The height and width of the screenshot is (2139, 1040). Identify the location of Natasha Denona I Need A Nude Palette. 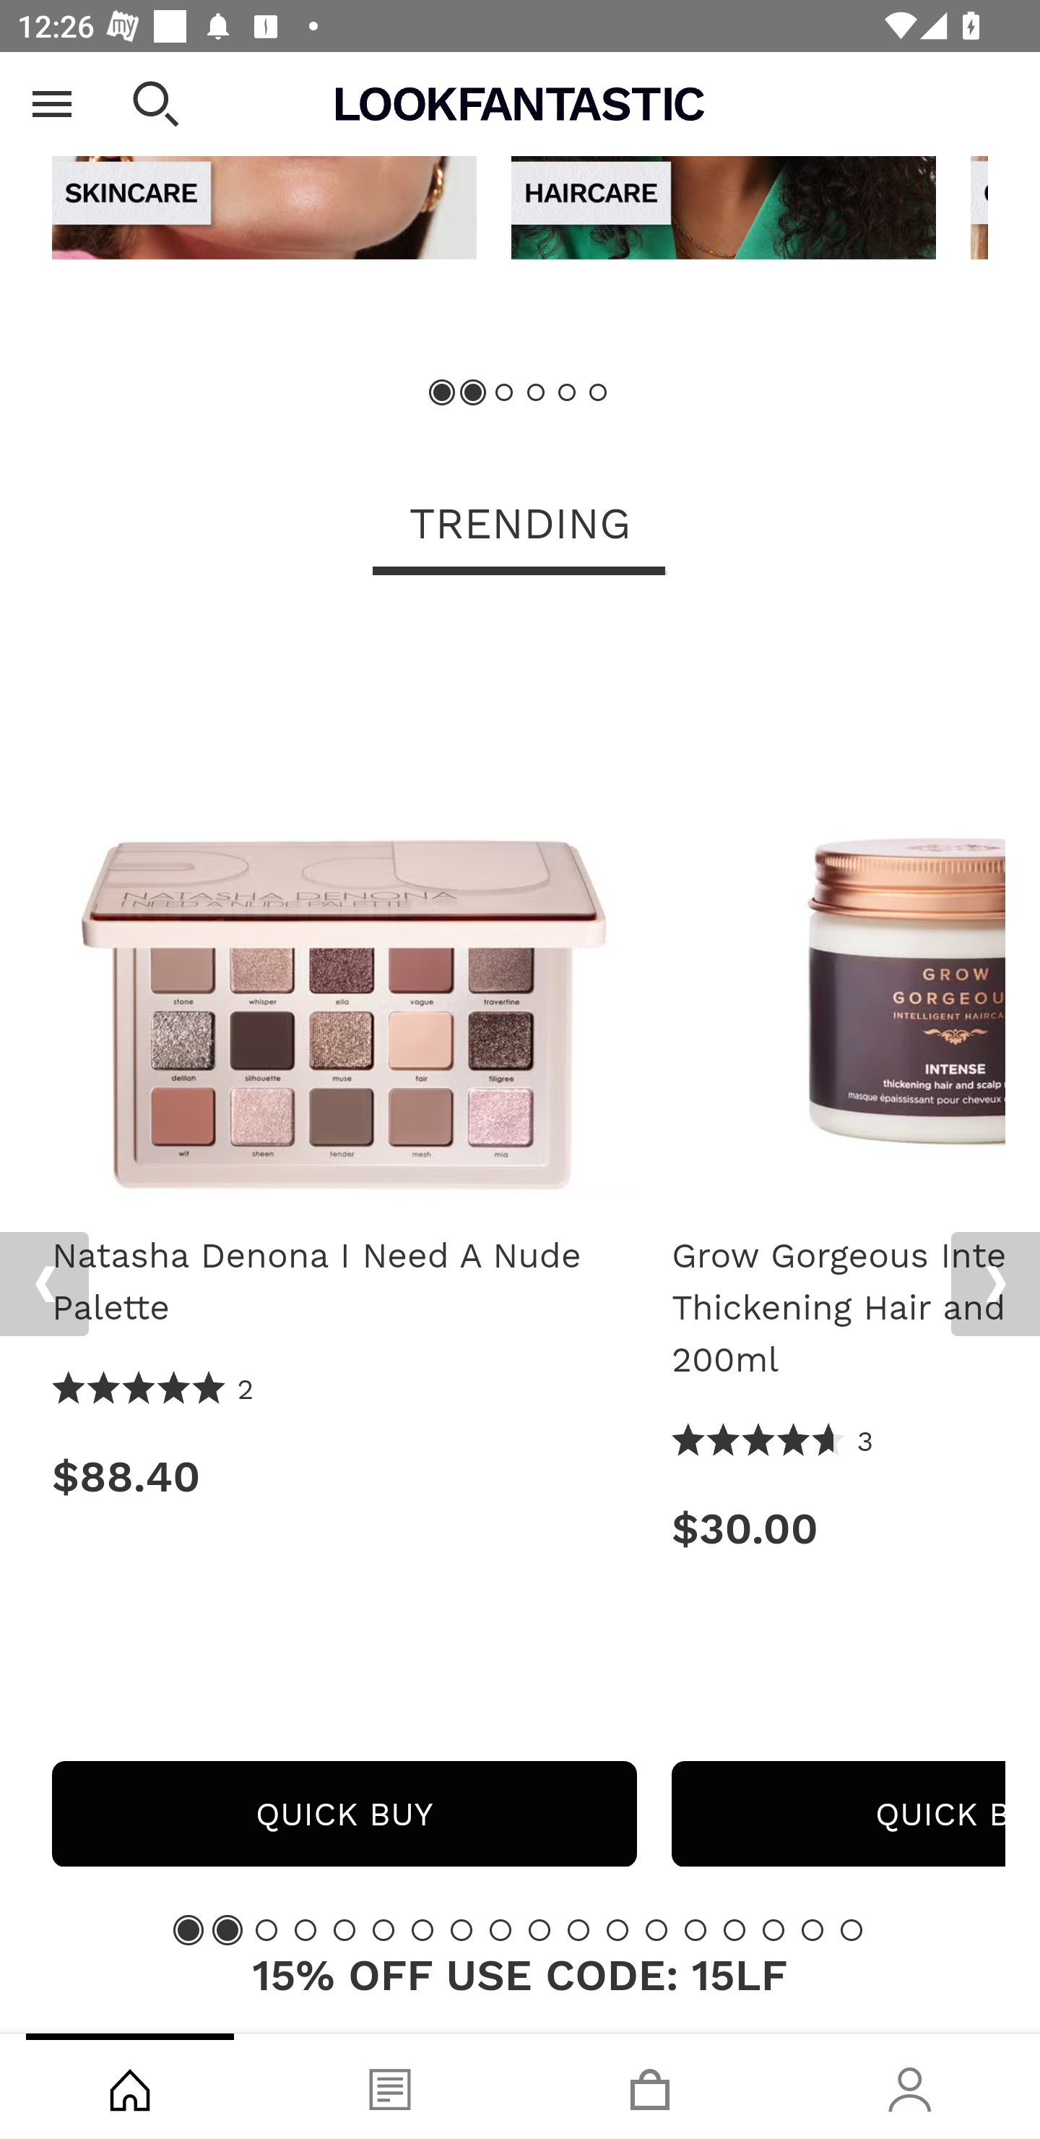
(344, 1282).